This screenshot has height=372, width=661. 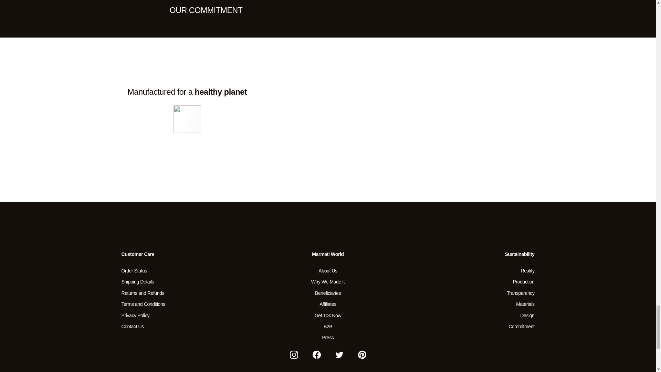 I want to click on MARMATI on Pinterest, so click(x=362, y=355).